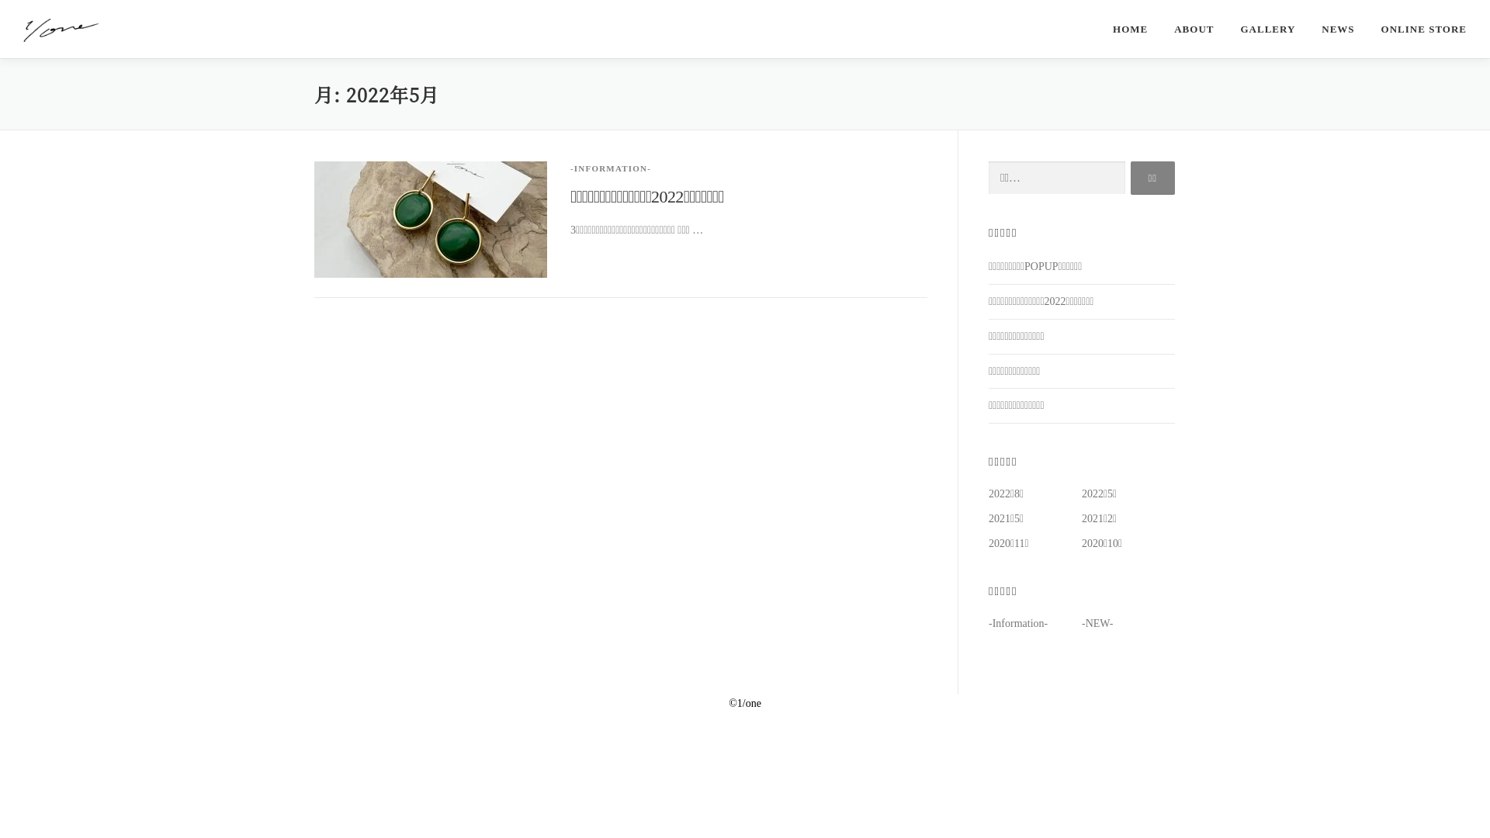 Image resolution: width=1490 pixels, height=838 pixels. I want to click on -Information-, so click(1018, 624).